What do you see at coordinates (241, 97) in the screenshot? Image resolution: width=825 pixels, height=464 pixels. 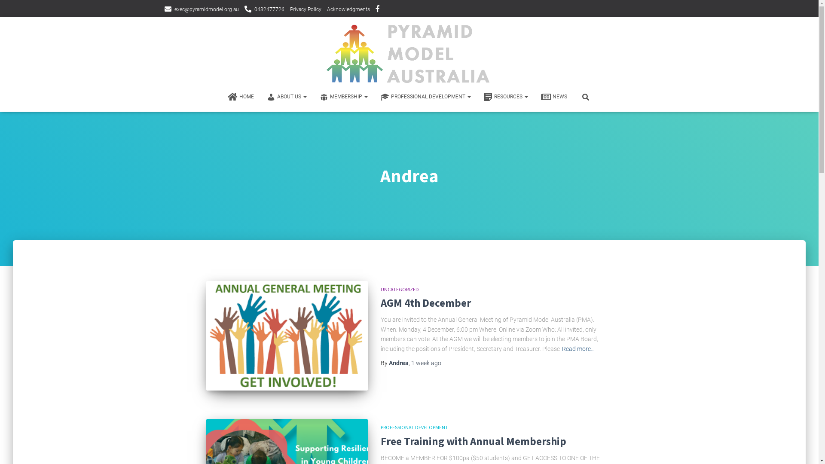 I see `HOME` at bounding box center [241, 97].